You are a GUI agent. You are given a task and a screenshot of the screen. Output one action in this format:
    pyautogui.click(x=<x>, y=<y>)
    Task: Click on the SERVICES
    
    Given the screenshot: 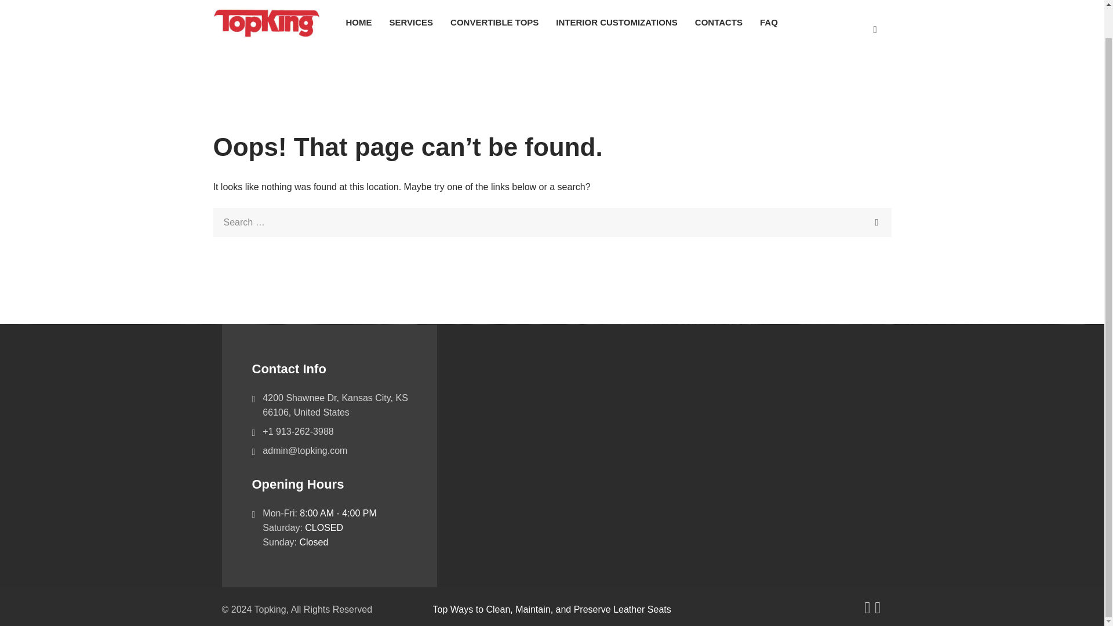 What is the action you would take?
    pyautogui.click(x=411, y=22)
    